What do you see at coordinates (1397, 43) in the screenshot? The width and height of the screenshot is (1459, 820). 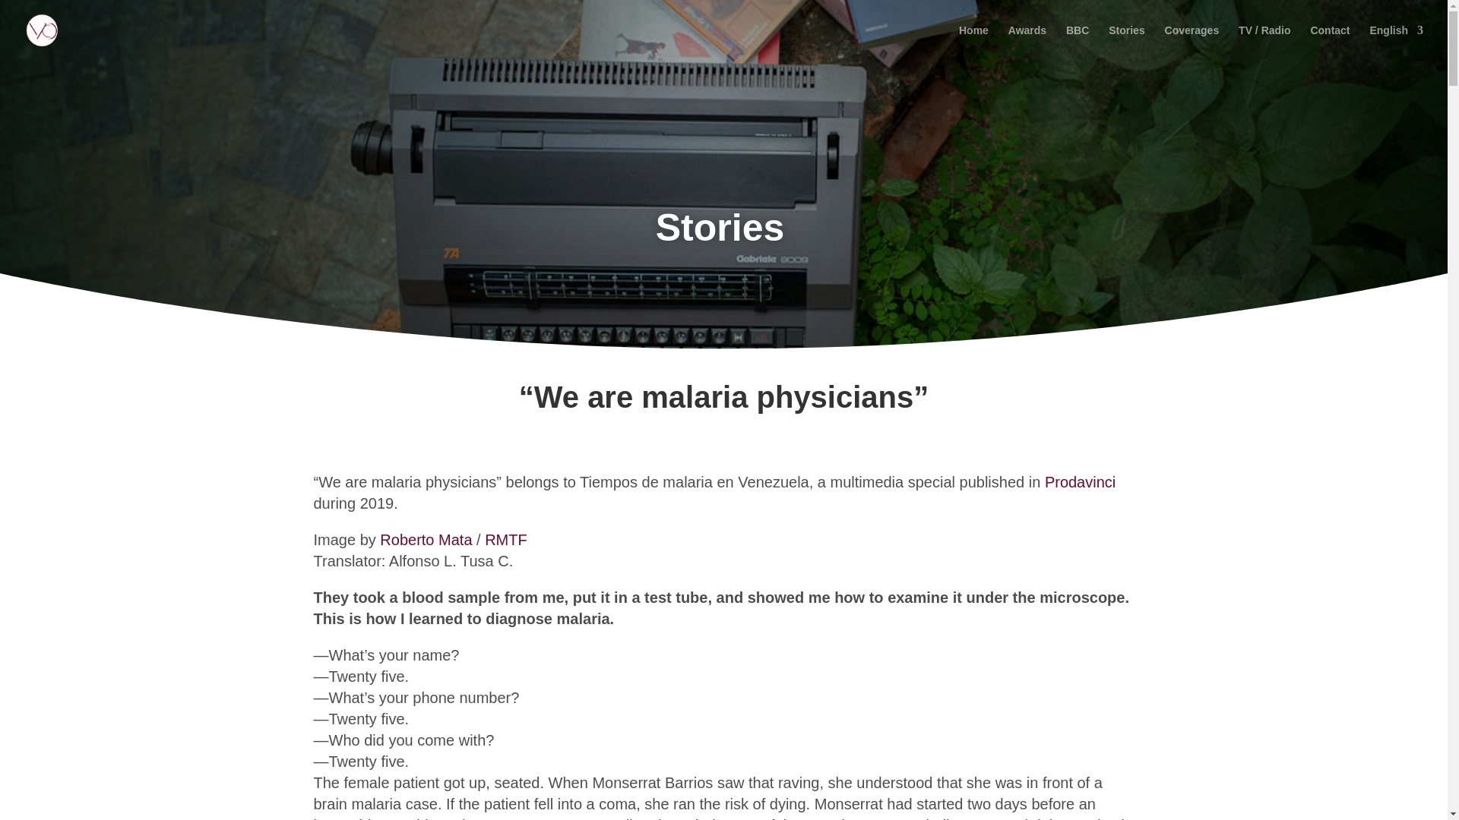 I see `English` at bounding box center [1397, 43].